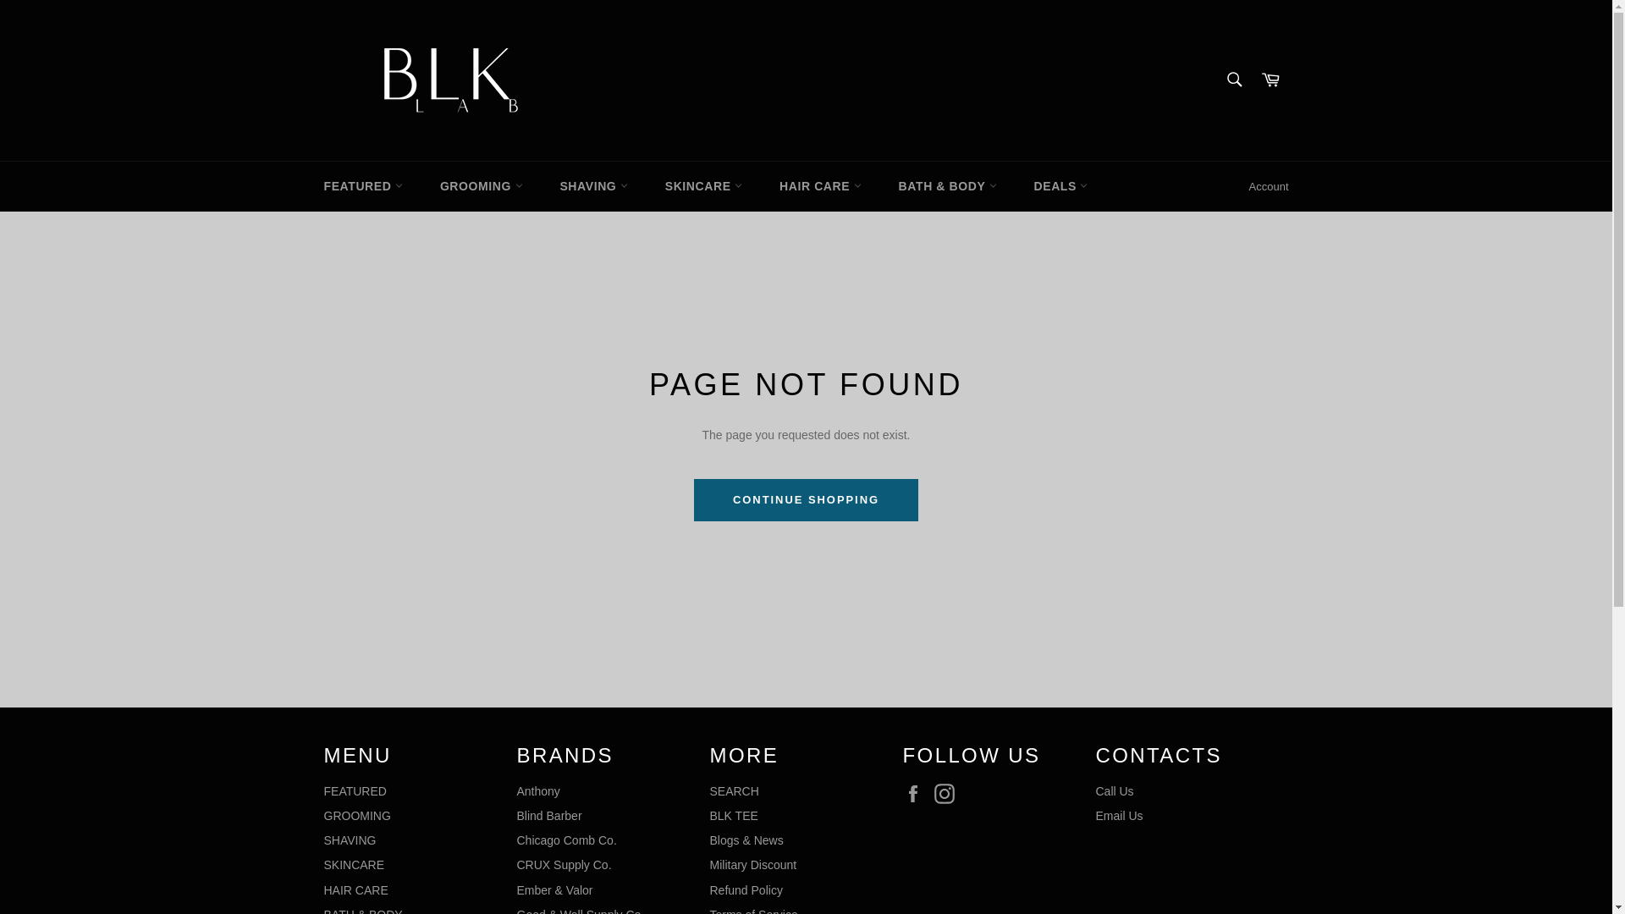 The width and height of the screenshot is (1625, 914). What do you see at coordinates (949, 794) in the screenshot?
I see `BLK LAB on Instagram` at bounding box center [949, 794].